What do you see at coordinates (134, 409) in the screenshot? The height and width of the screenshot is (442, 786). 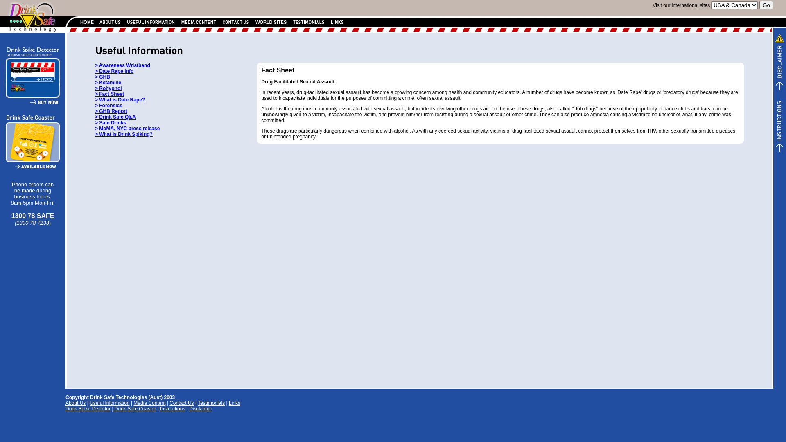 I see `Drink Safe Coaster` at bounding box center [134, 409].